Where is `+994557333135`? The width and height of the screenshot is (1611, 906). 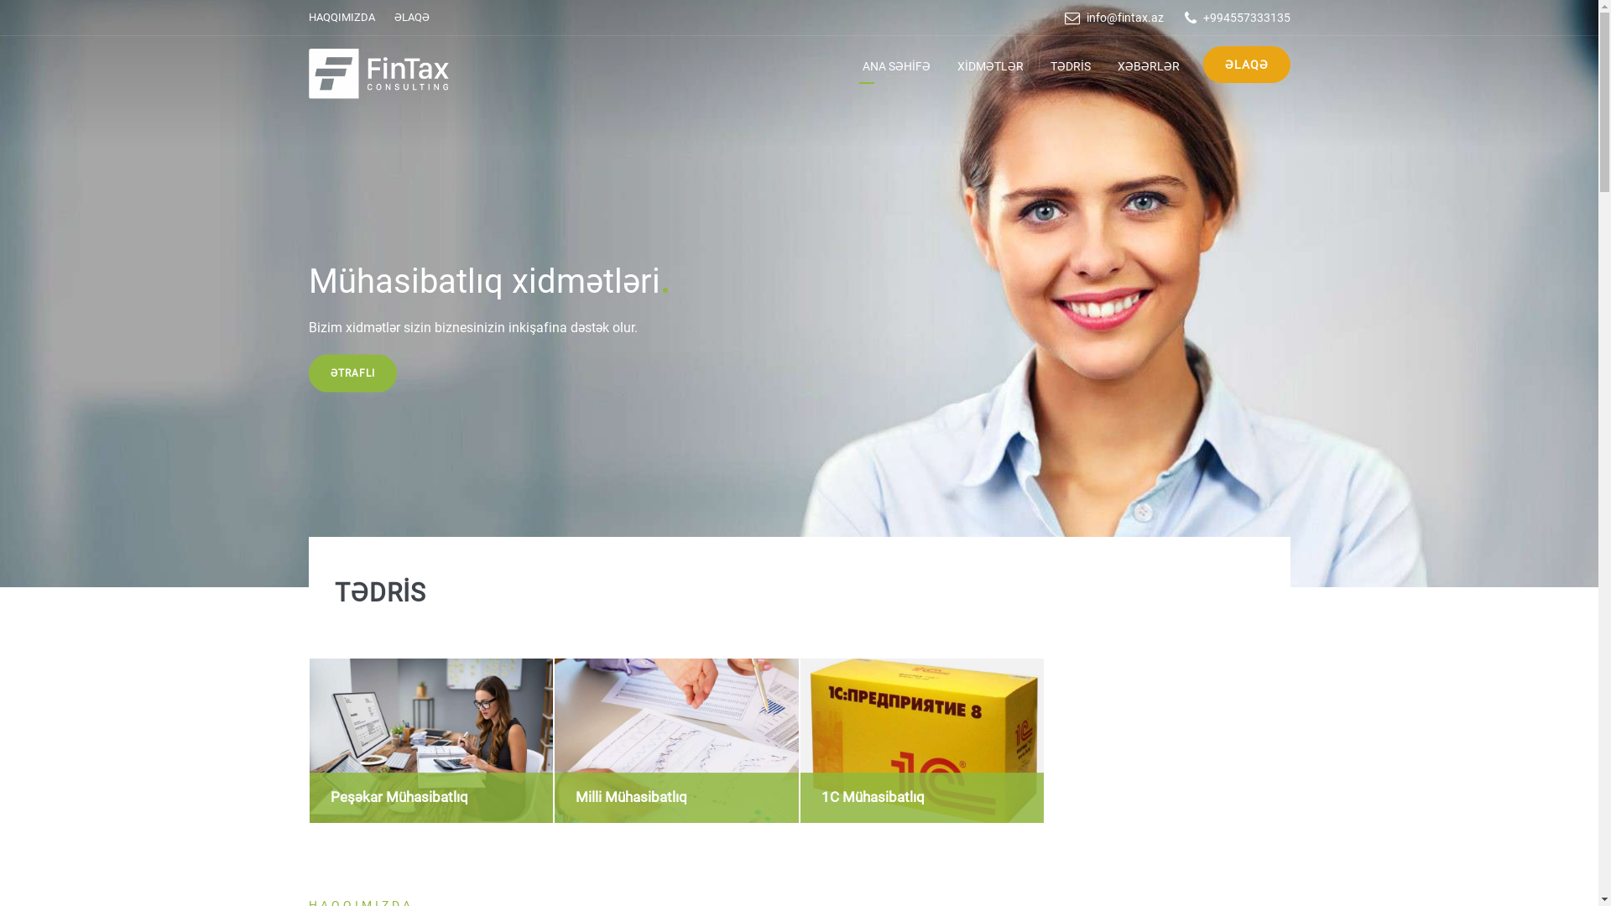 +994557333135 is located at coordinates (1247, 18).